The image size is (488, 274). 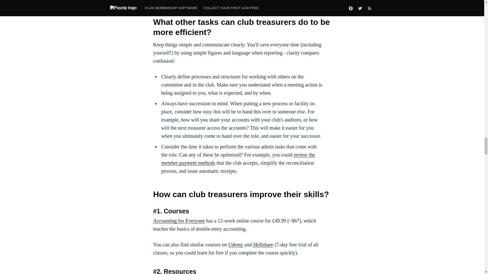 What do you see at coordinates (263, 245) in the screenshot?
I see `Skillshare` at bounding box center [263, 245].